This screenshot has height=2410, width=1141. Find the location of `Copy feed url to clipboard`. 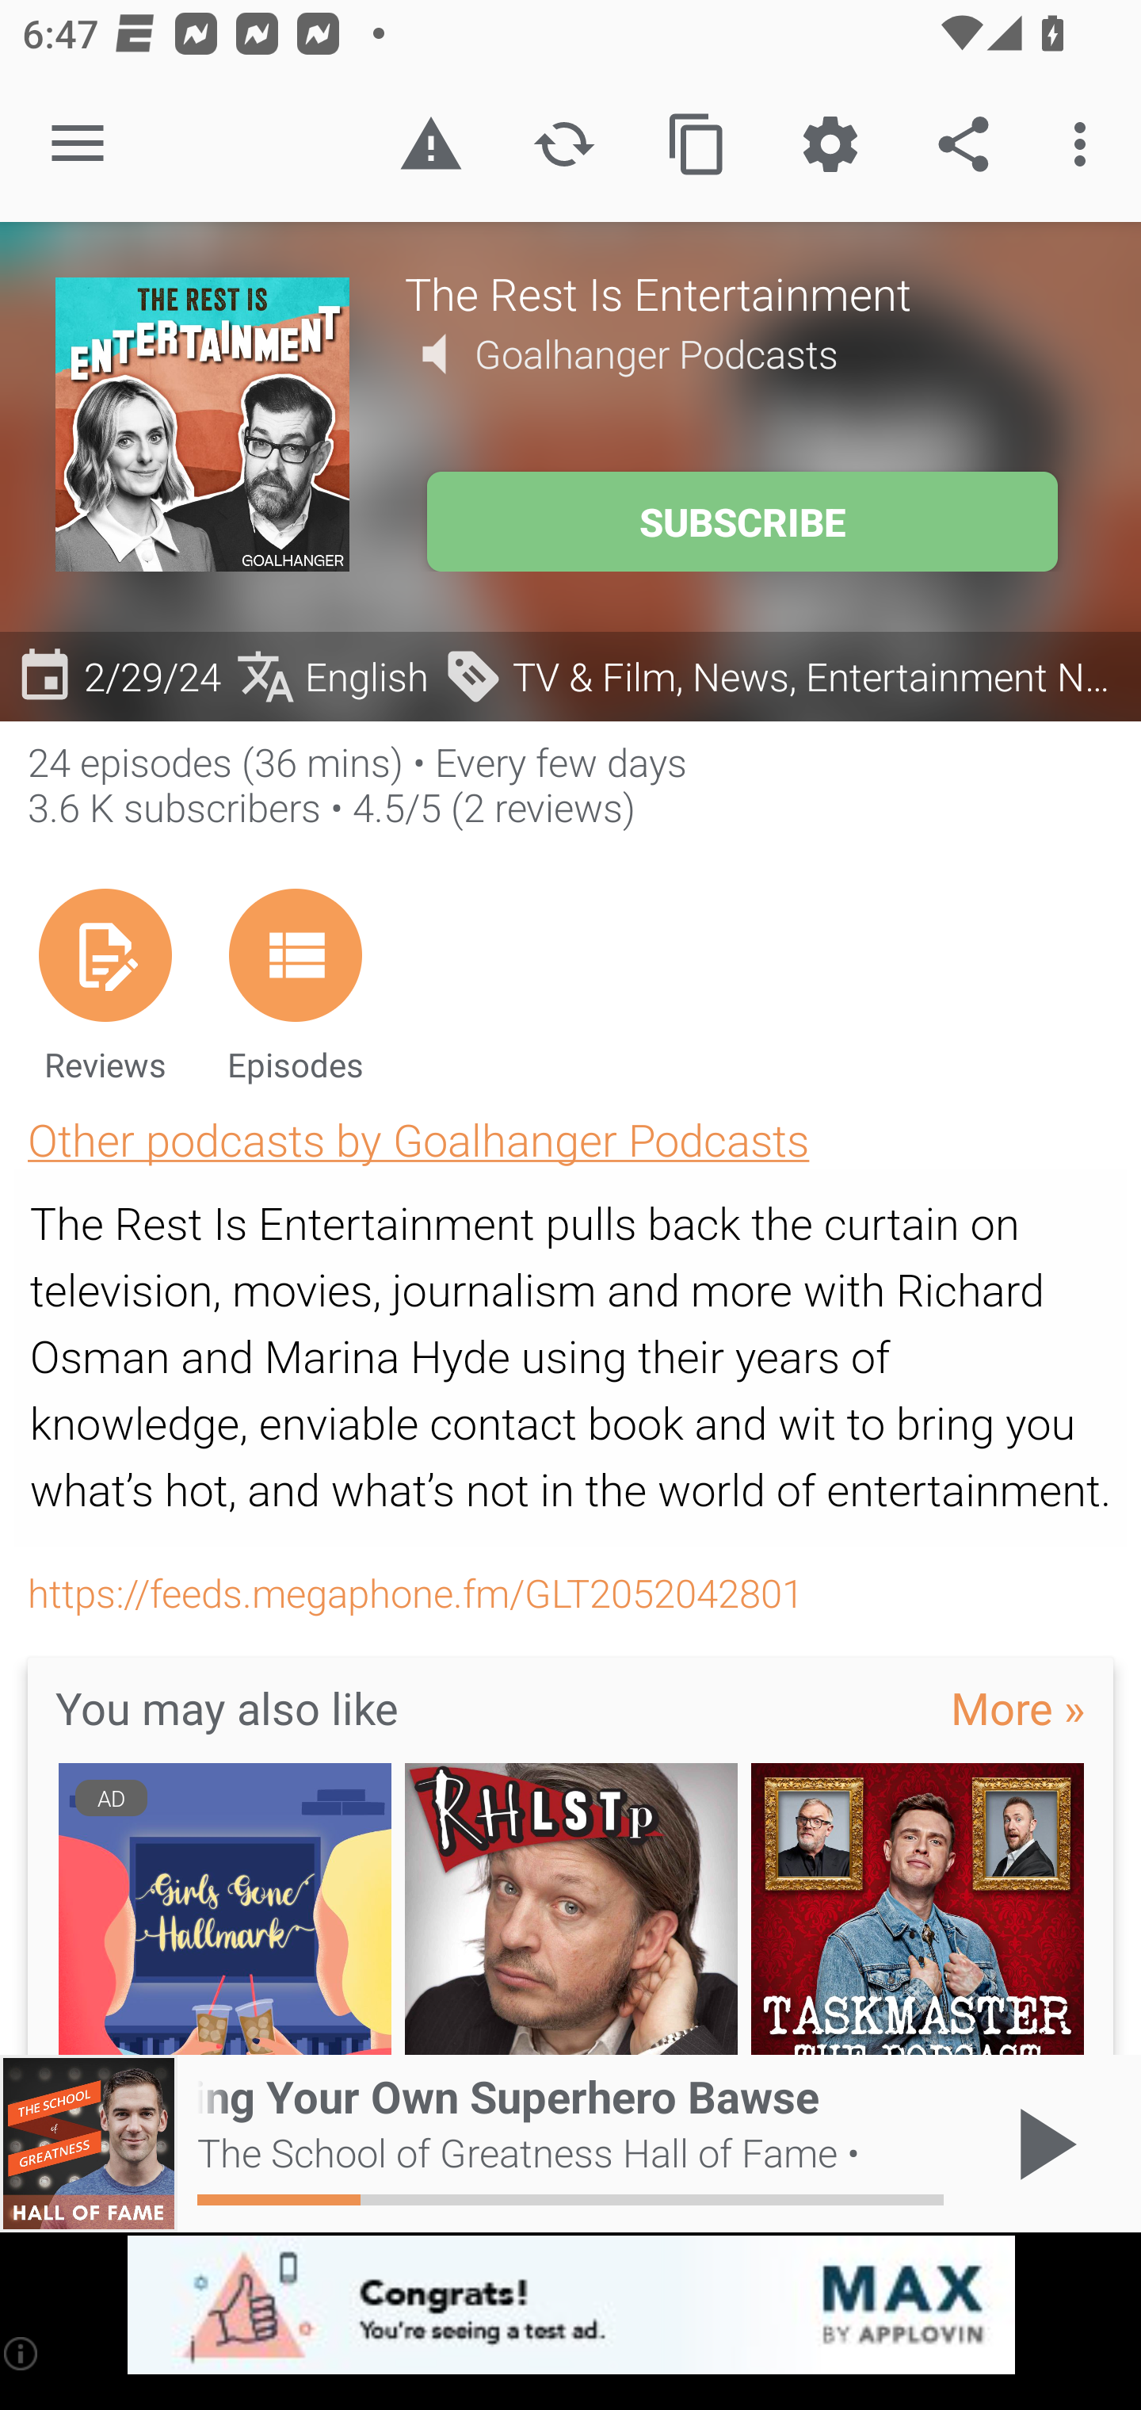

Copy feed url to clipboard is located at coordinates (697, 144).